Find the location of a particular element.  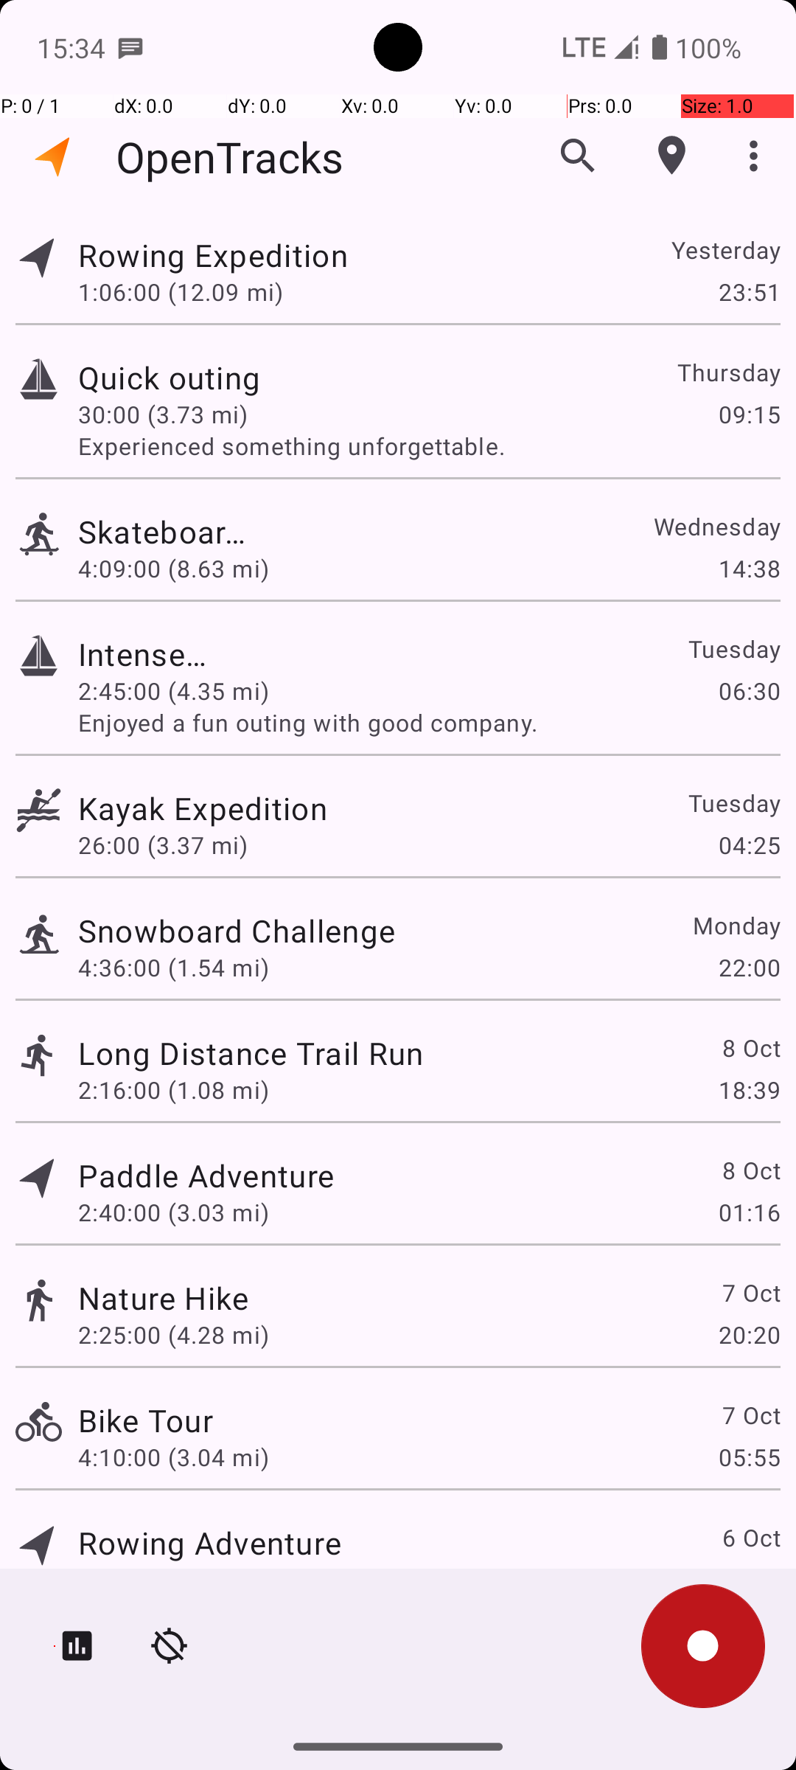

23:51 is located at coordinates (749, 291).